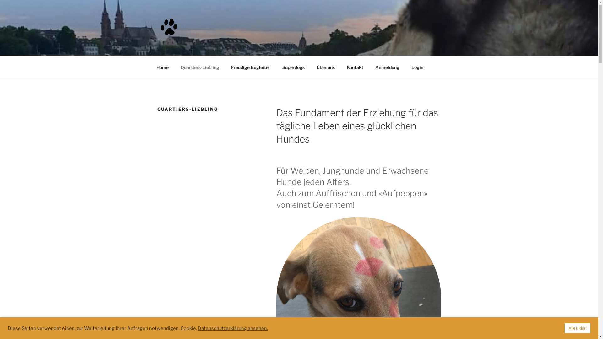  Describe the element at coordinates (208, 48) in the screenshot. I see `CANIS BASILEA` at that location.